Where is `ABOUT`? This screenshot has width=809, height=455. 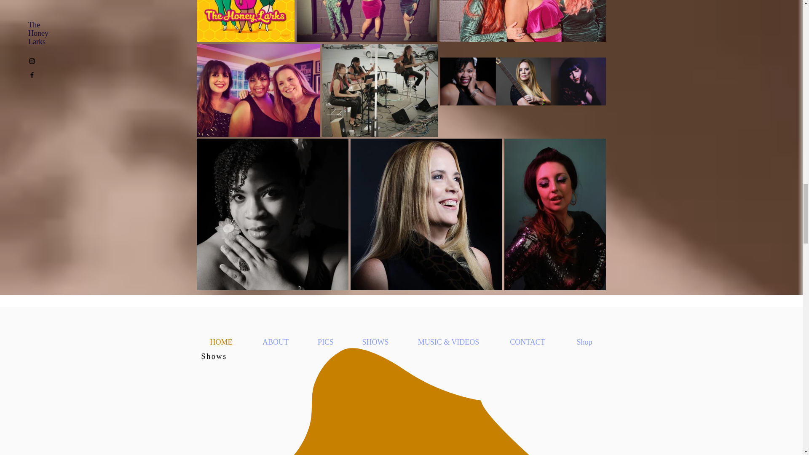
ABOUT is located at coordinates (276, 342).